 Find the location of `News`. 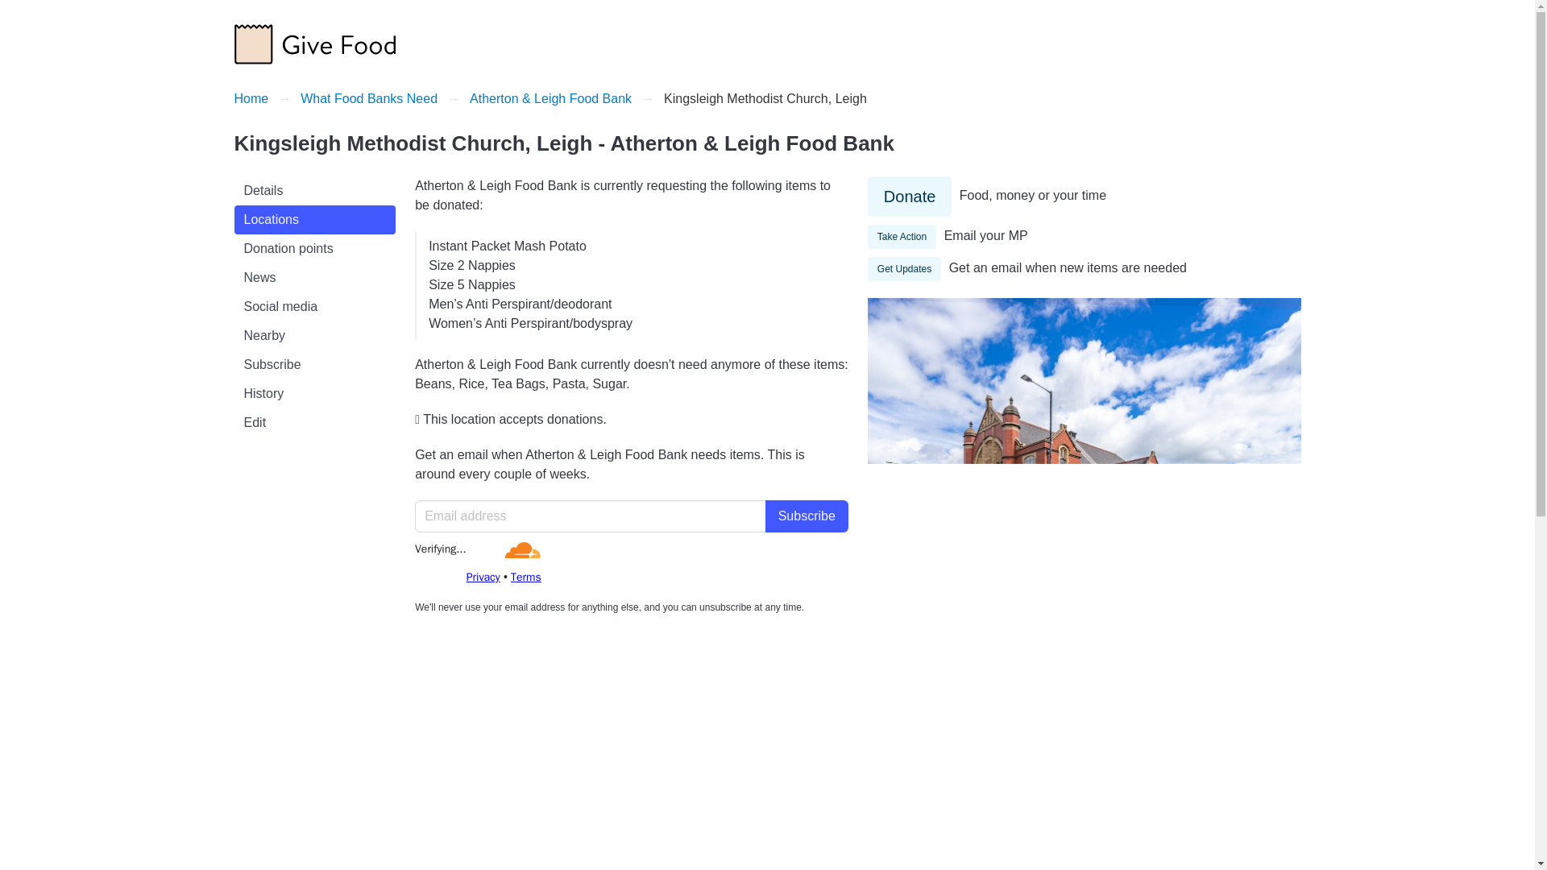

News is located at coordinates (314, 277).